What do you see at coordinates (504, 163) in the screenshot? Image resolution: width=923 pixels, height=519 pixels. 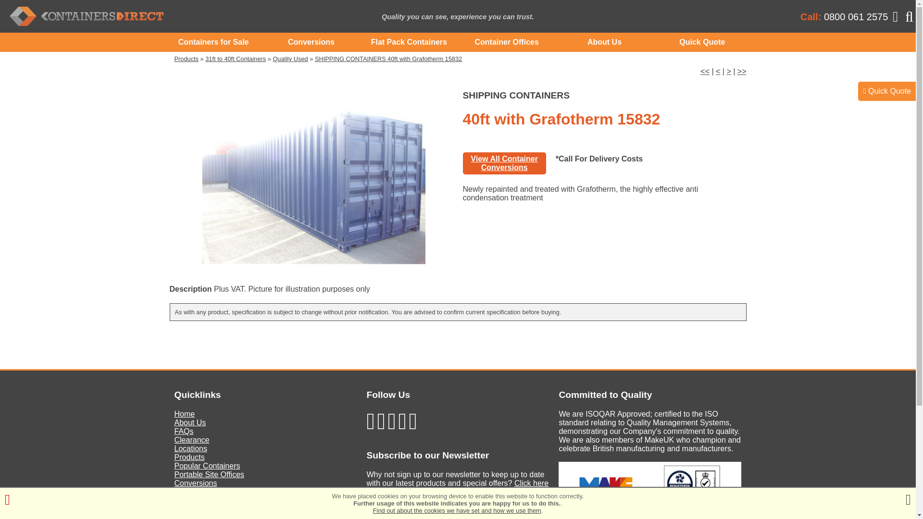 I see `View All Container Conversions` at bounding box center [504, 163].